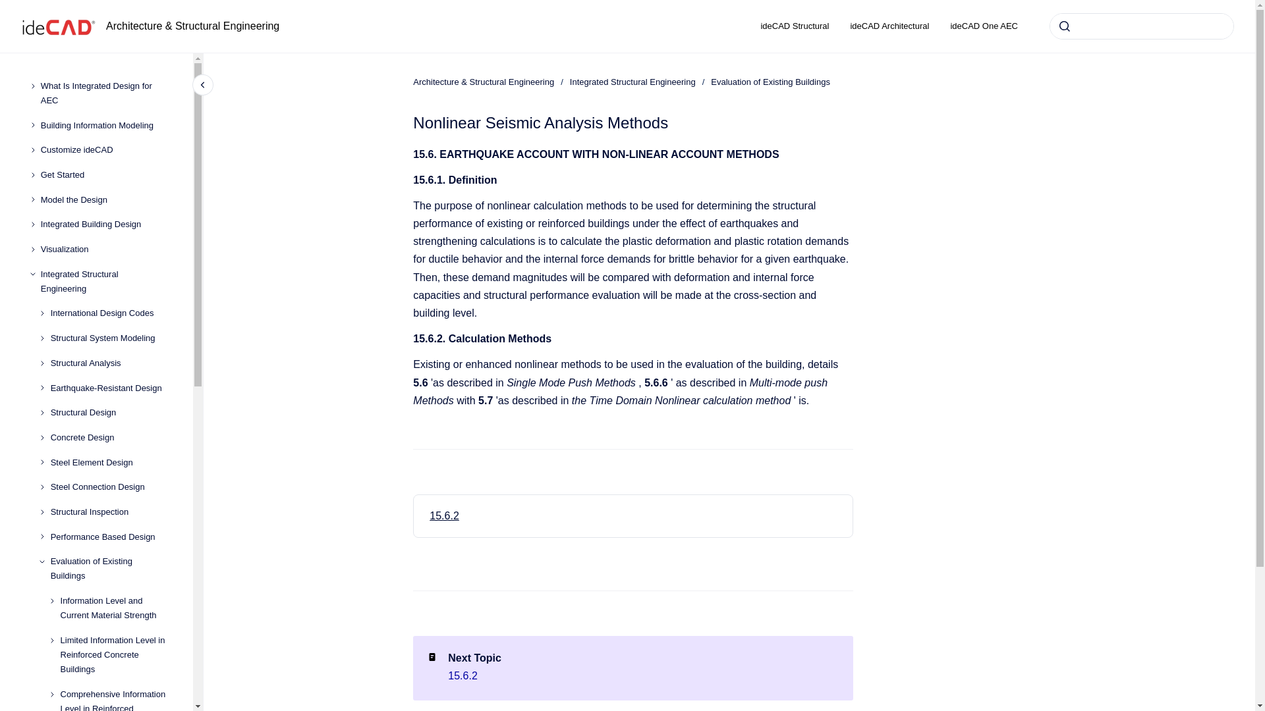 This screenshot has height=711, width=1265. Describe the element at coordinates (106, 150) in the screenshot. I see `Customize ideCAD` at that location.